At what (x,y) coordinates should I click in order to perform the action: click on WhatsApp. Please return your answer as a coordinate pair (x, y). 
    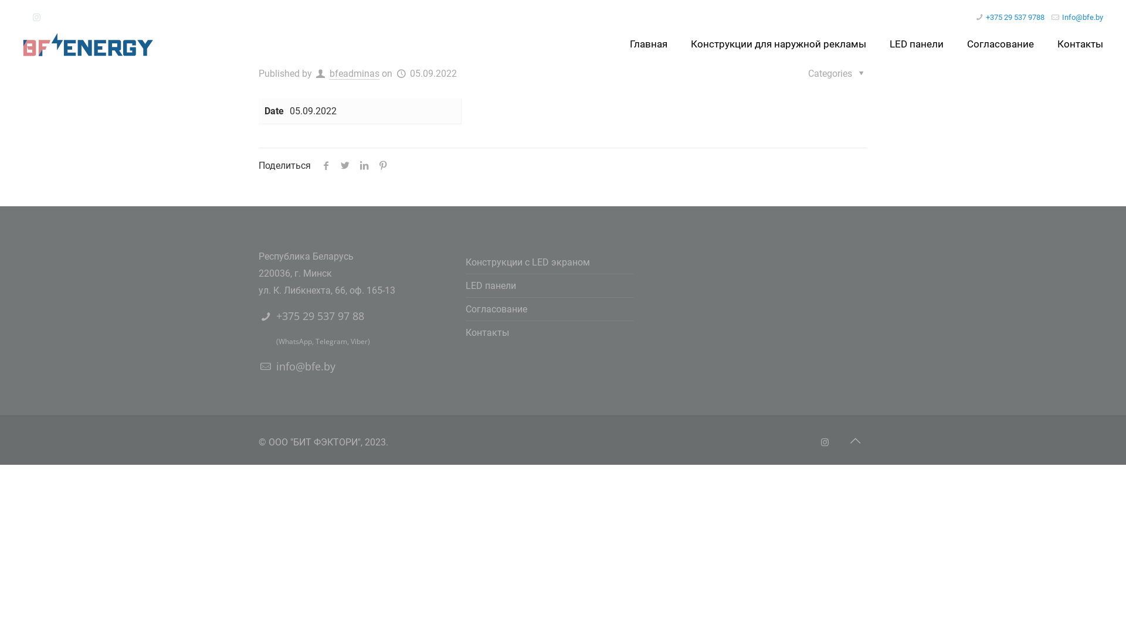
    Looking at the image, I should click on (296, 341).